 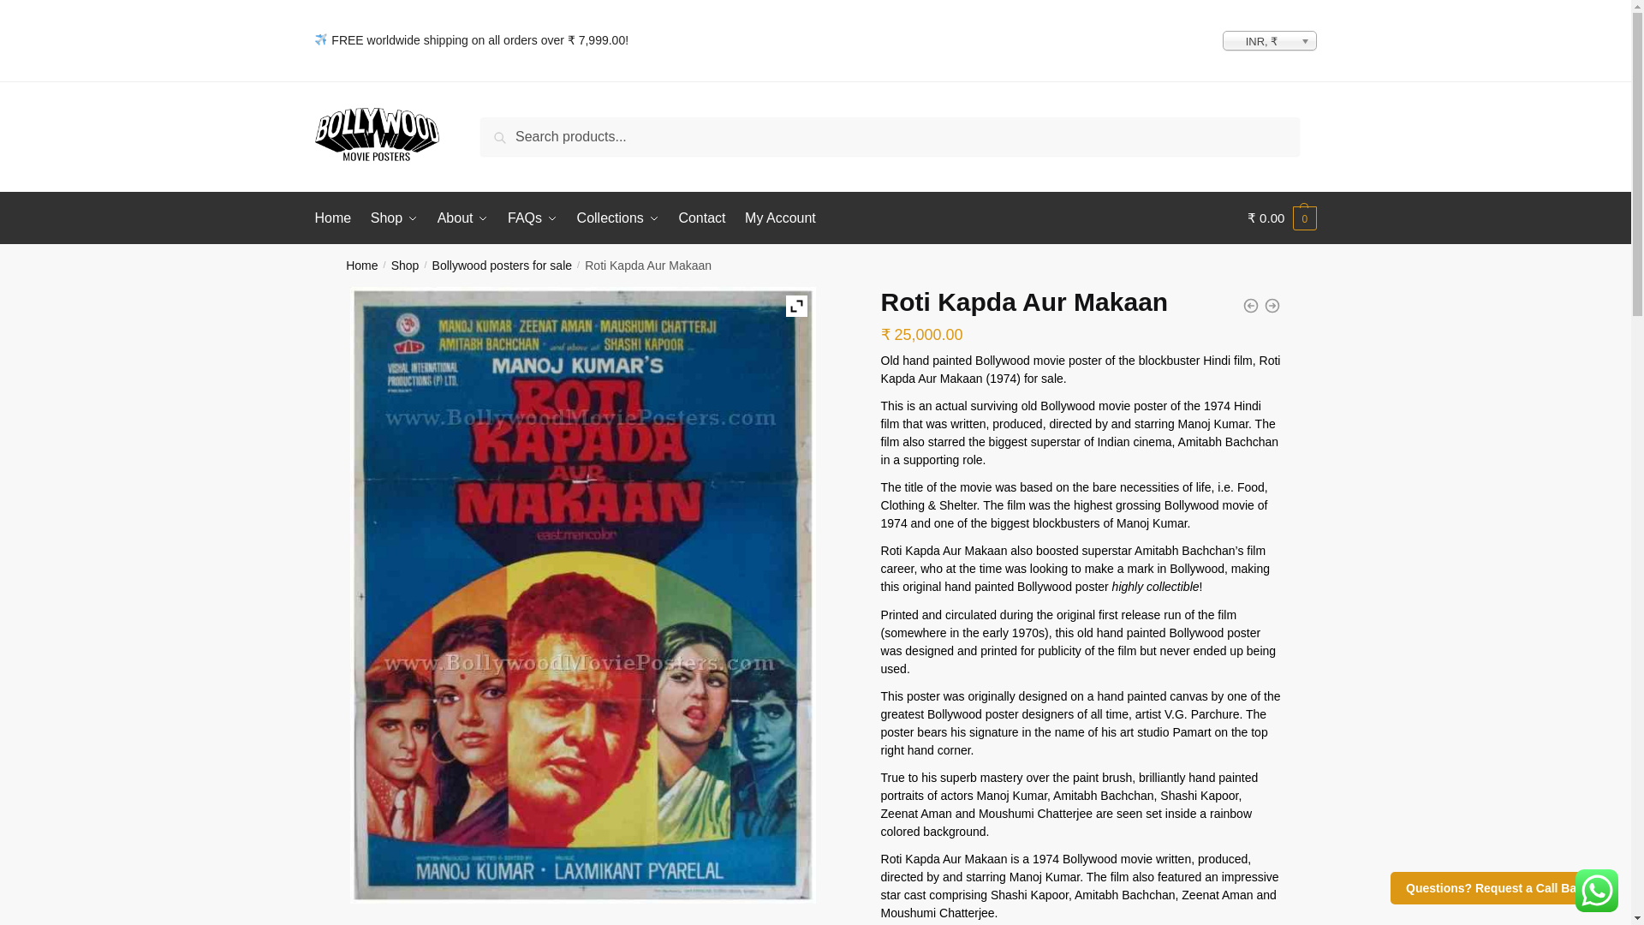 I want to click on FAQs, so click(x=533, y=218).